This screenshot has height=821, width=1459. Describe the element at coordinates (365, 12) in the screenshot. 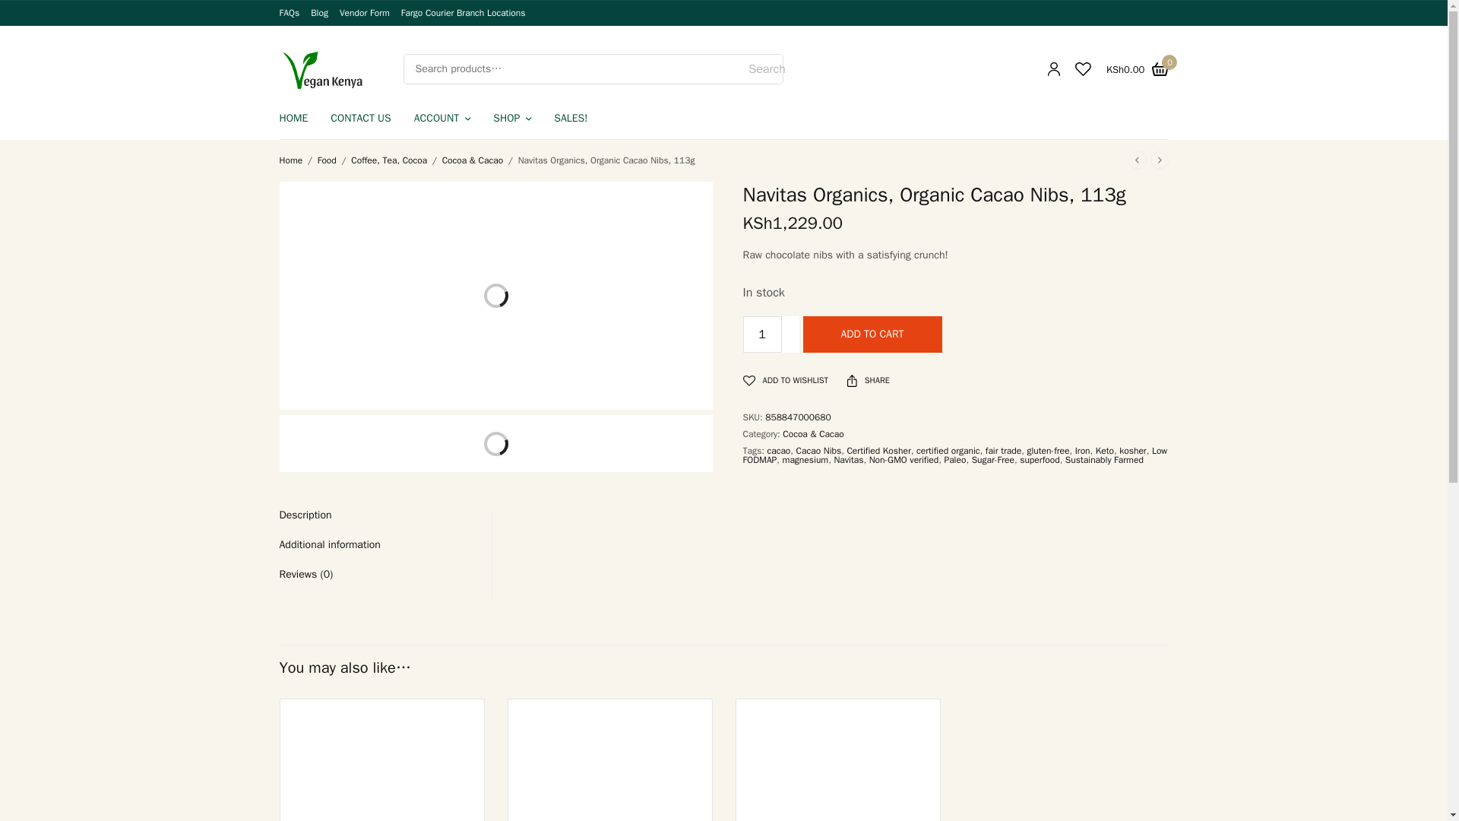

I see `Vendor Form` at that location.